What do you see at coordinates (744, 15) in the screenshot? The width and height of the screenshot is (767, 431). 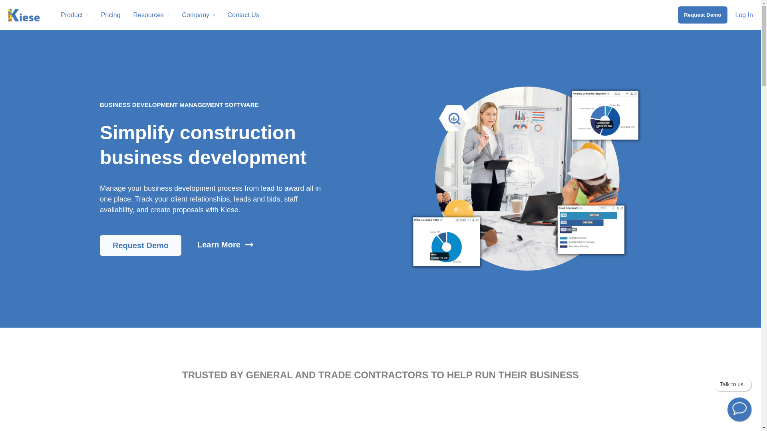 I see `Log In` at bounding box center [744, 15].